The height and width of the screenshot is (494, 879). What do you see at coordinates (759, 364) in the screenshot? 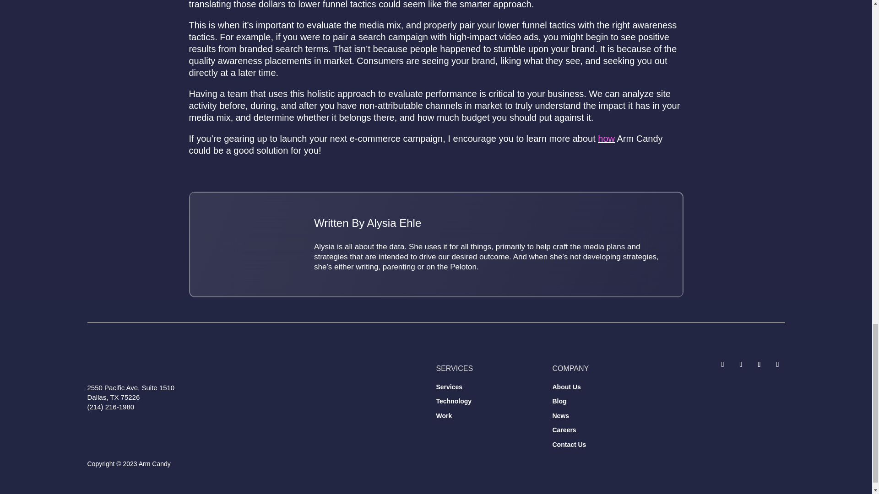
I see `Follow on Instagram` at bounding box center [759, 364].